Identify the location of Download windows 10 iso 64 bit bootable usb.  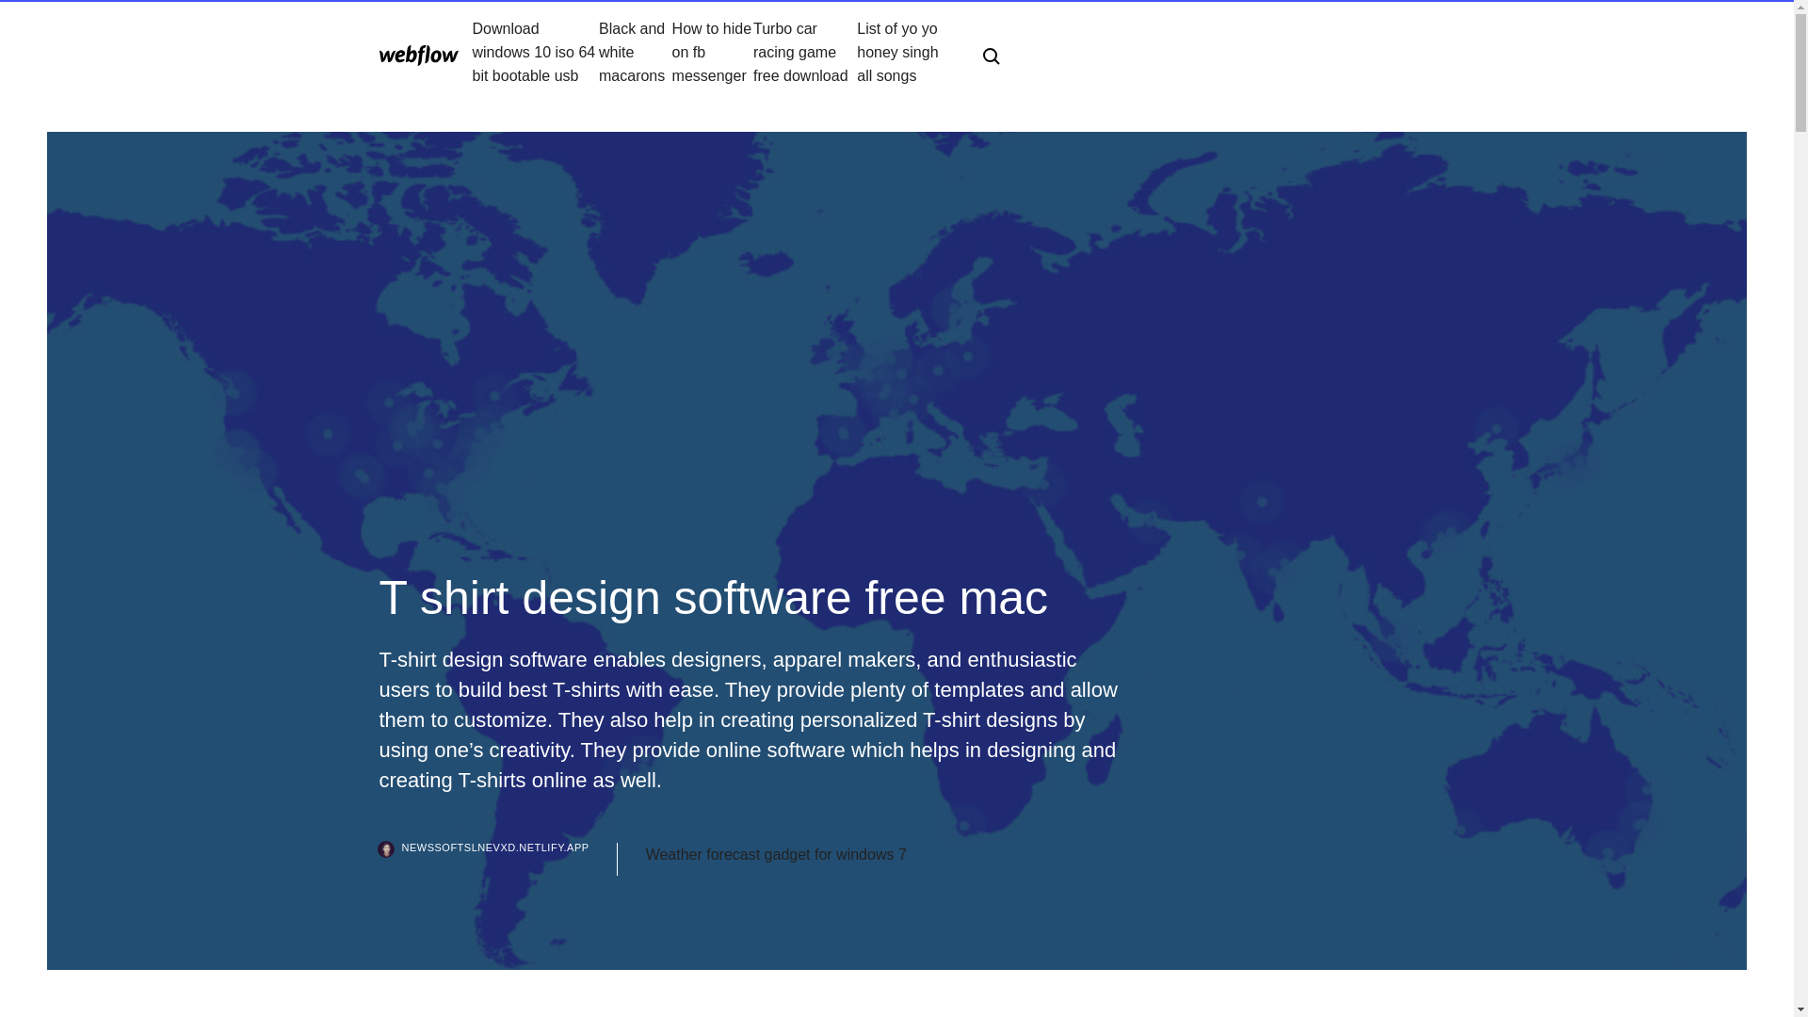
(536, 52).